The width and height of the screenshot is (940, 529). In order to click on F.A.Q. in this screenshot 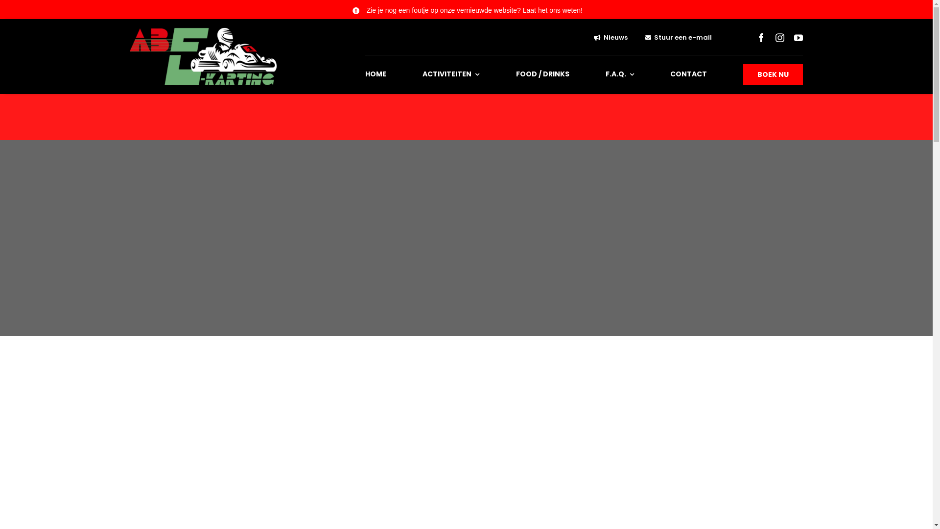, I will do `click(624, 74)`.